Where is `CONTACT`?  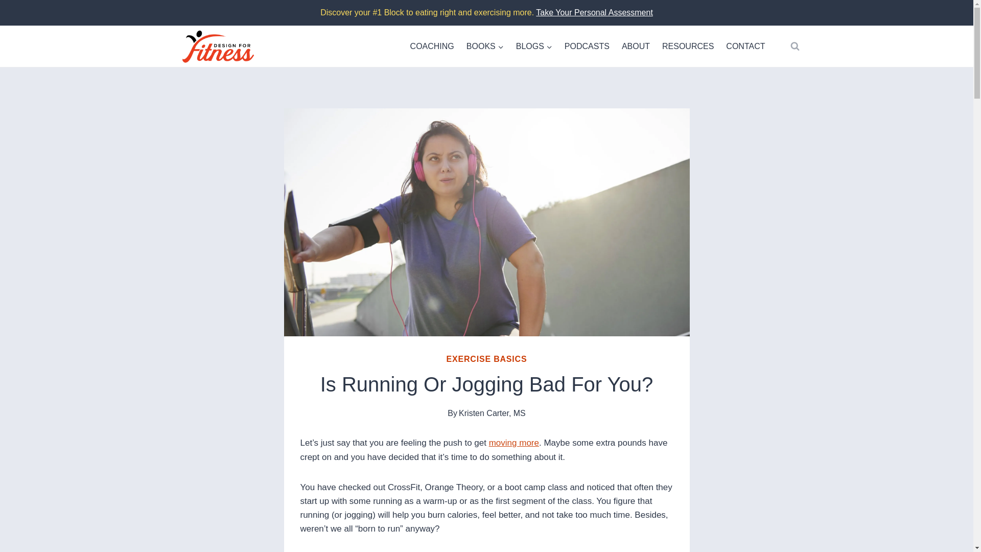 CONTACT is located at coordinates (745, 46).